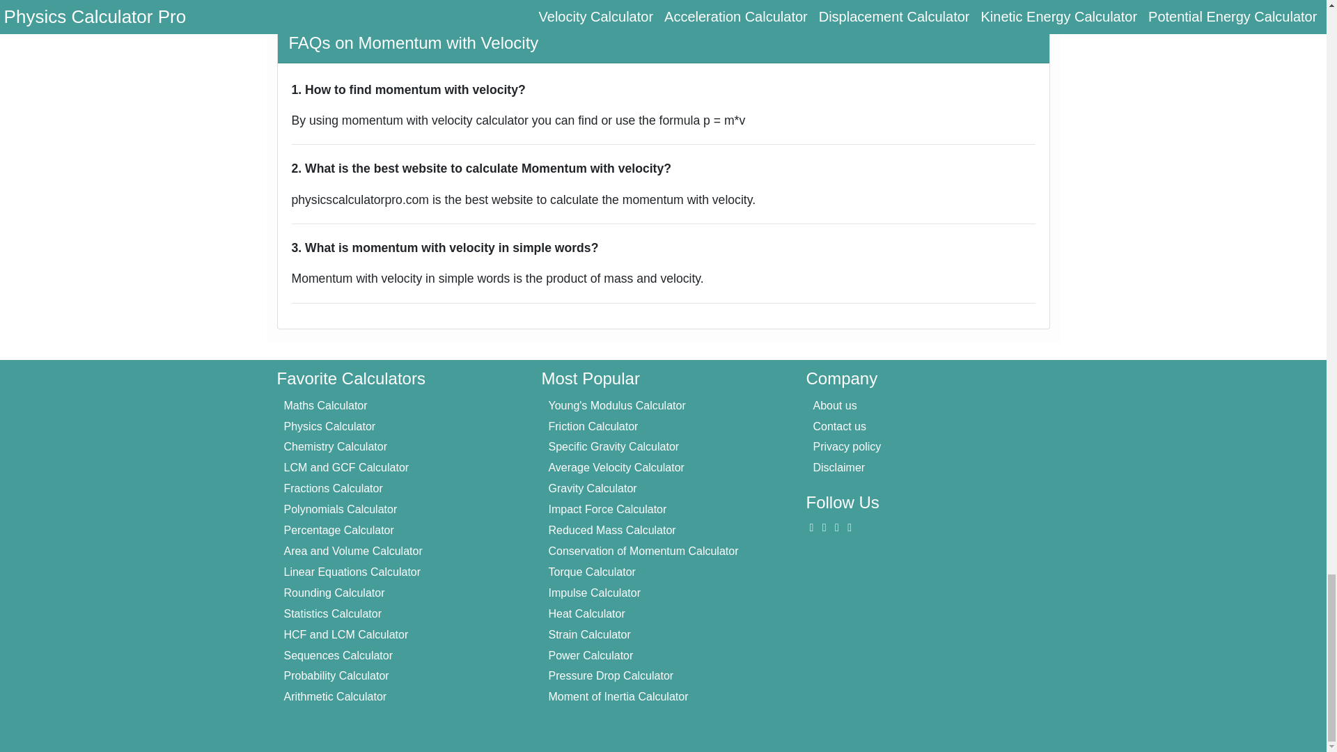 This screenshot has height=752, width=1337. What do you see at coordinates (336, 696) in the screenshot?
I see `Arithmetic Calculator` at bounding box center [336, 696].